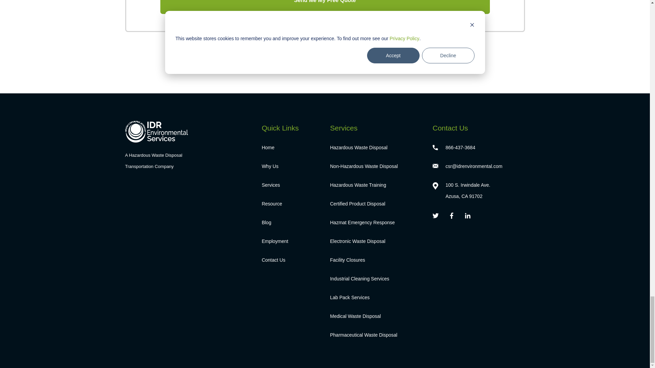 This screenshot has height=368, width=655. What do you see at coordinates (290, 223) in the screenshot?
I see `Blog` at bounding box center [290, 223].